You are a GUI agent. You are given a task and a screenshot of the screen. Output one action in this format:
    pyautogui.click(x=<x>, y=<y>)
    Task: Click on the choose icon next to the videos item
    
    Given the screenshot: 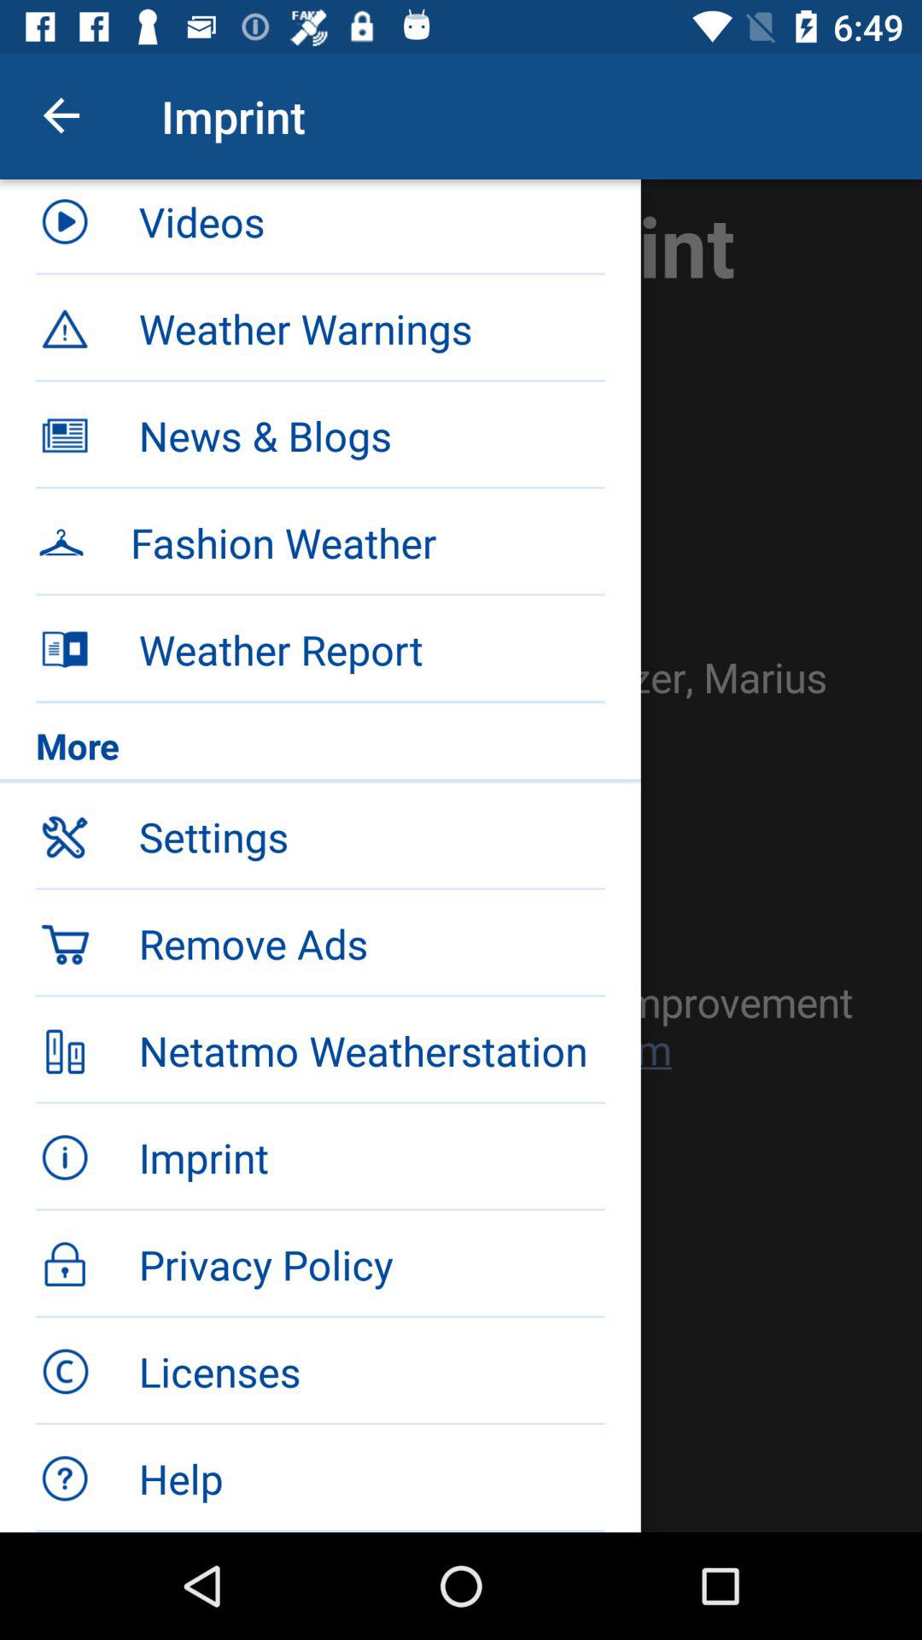 What is the action you would take?
    pyautogui.click(x=62, y=116)
    